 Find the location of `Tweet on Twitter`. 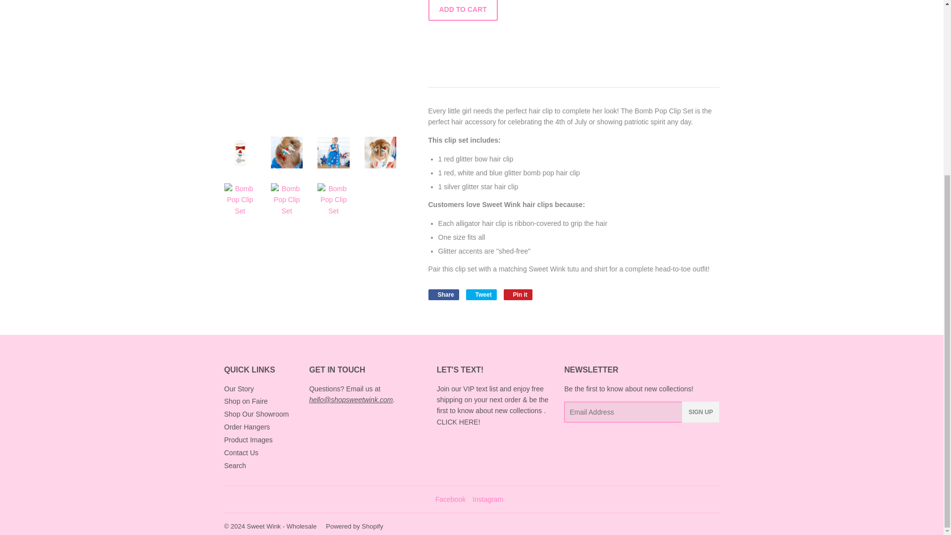

Tweet on Twitter is located at coordinates (481, 294).